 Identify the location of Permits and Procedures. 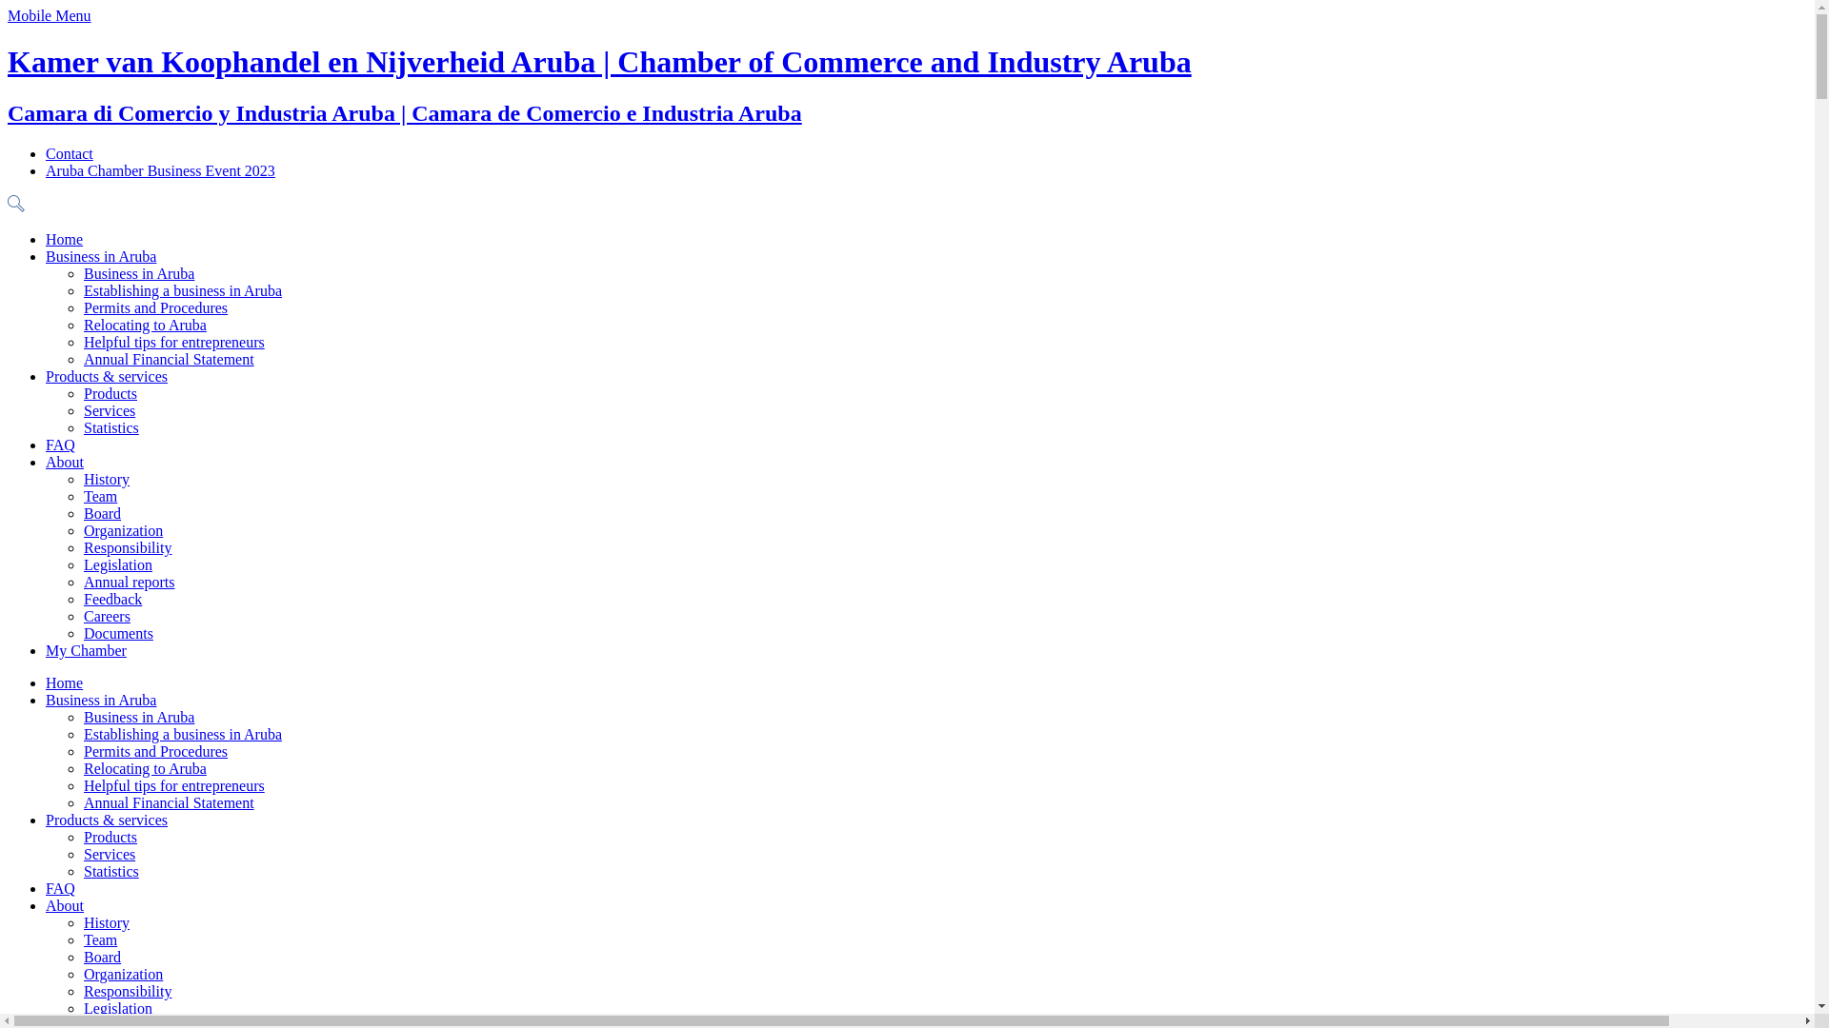
(156, 308).